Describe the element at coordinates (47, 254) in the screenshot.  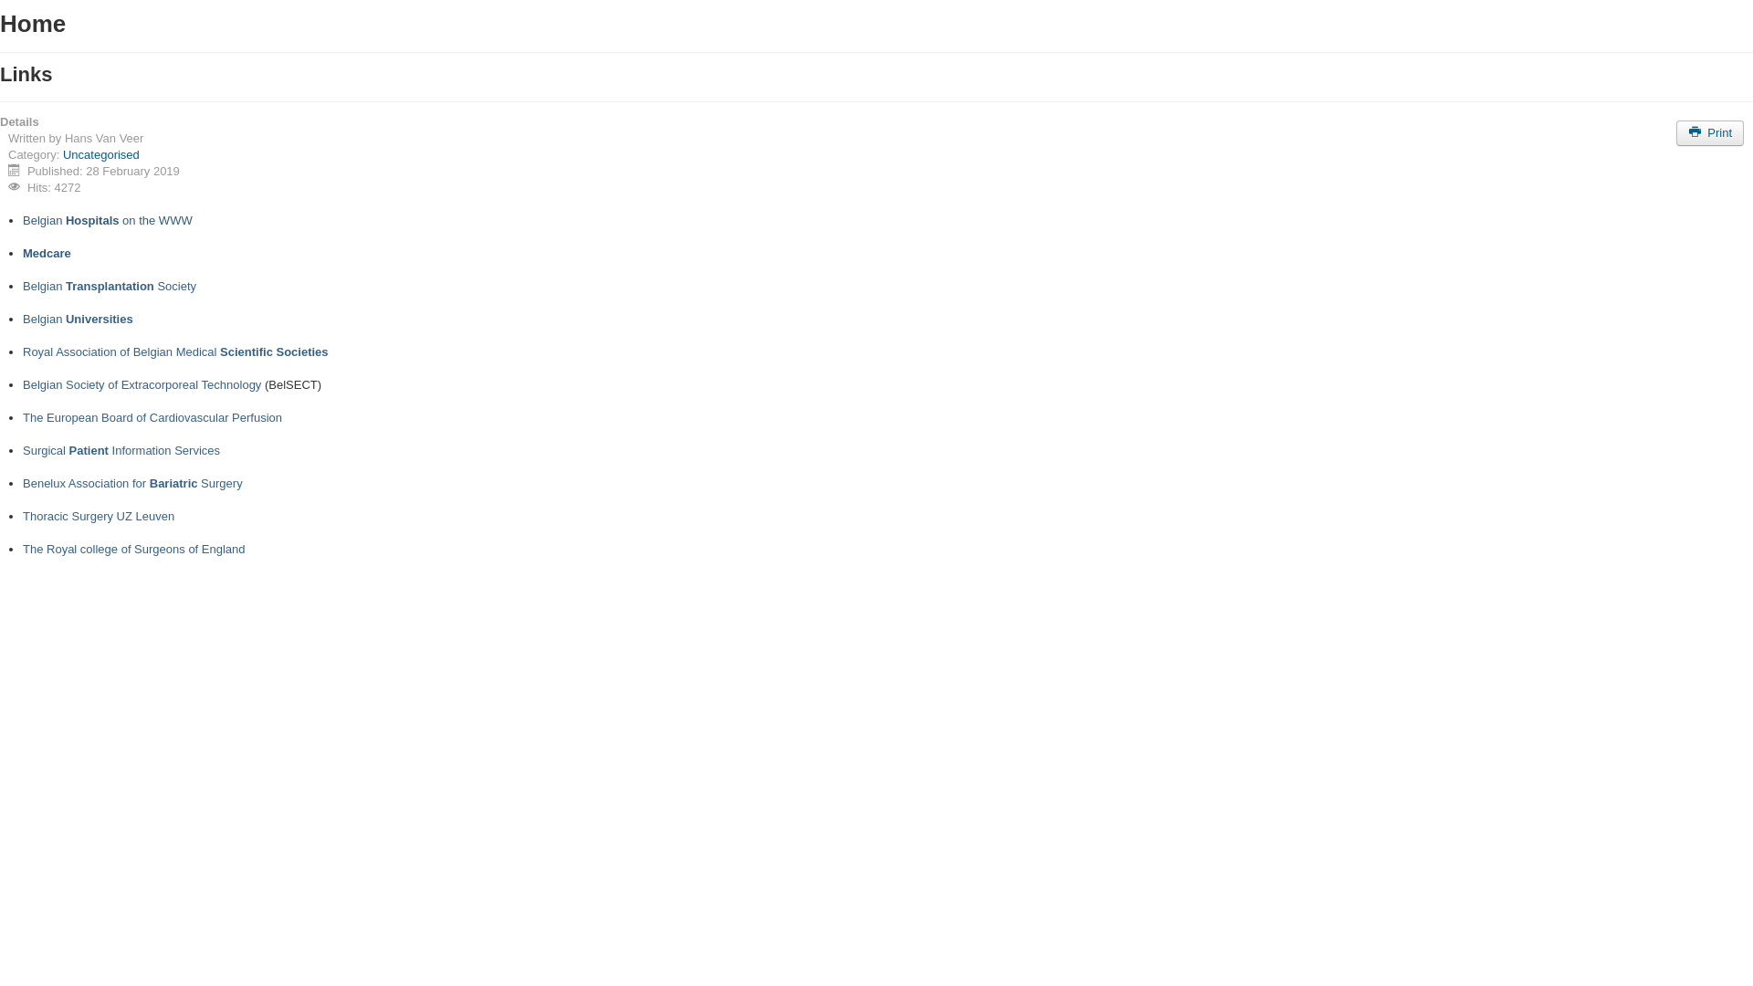
I see `Medcare` at that location.